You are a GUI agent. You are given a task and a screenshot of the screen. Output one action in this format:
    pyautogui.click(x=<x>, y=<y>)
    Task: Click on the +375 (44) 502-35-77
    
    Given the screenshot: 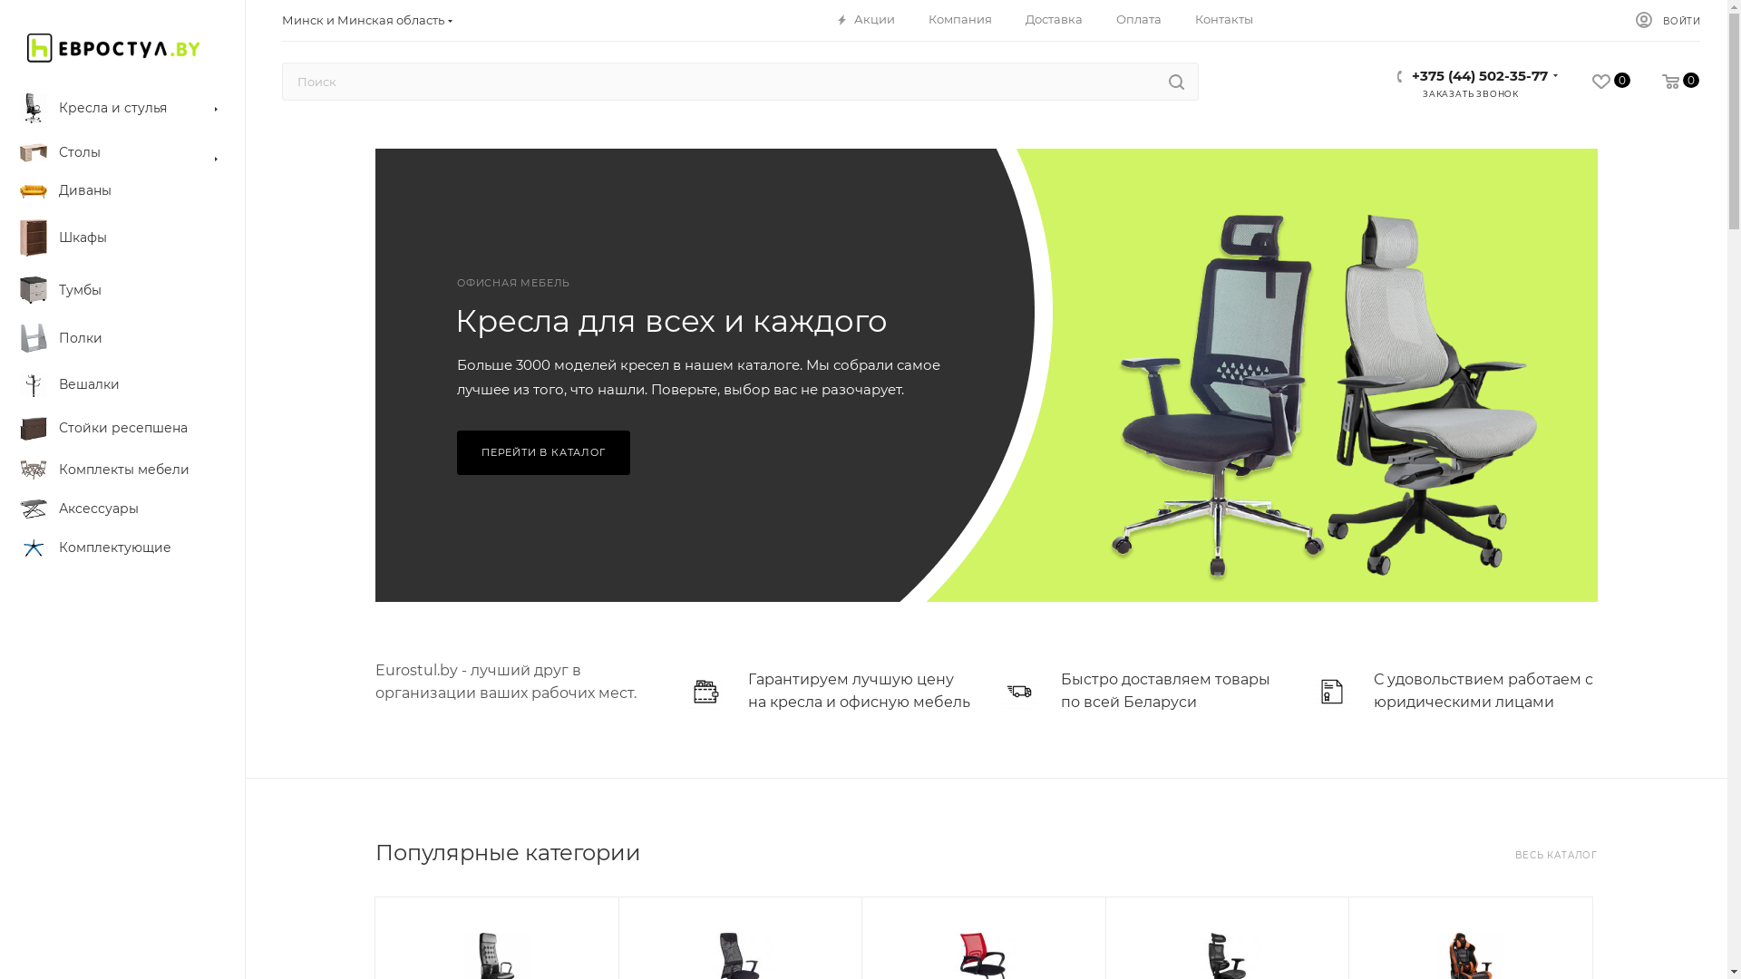 What is the action you would take?
    pyautogui.click(x=1480, y=73)
    